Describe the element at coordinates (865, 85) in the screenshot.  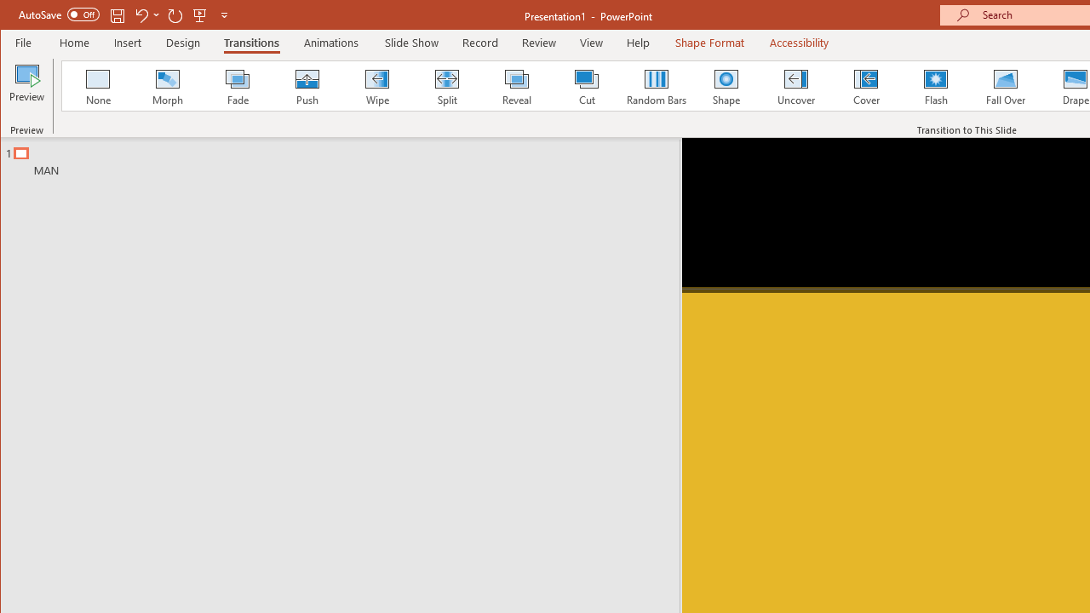
I see `Cover` at that location.